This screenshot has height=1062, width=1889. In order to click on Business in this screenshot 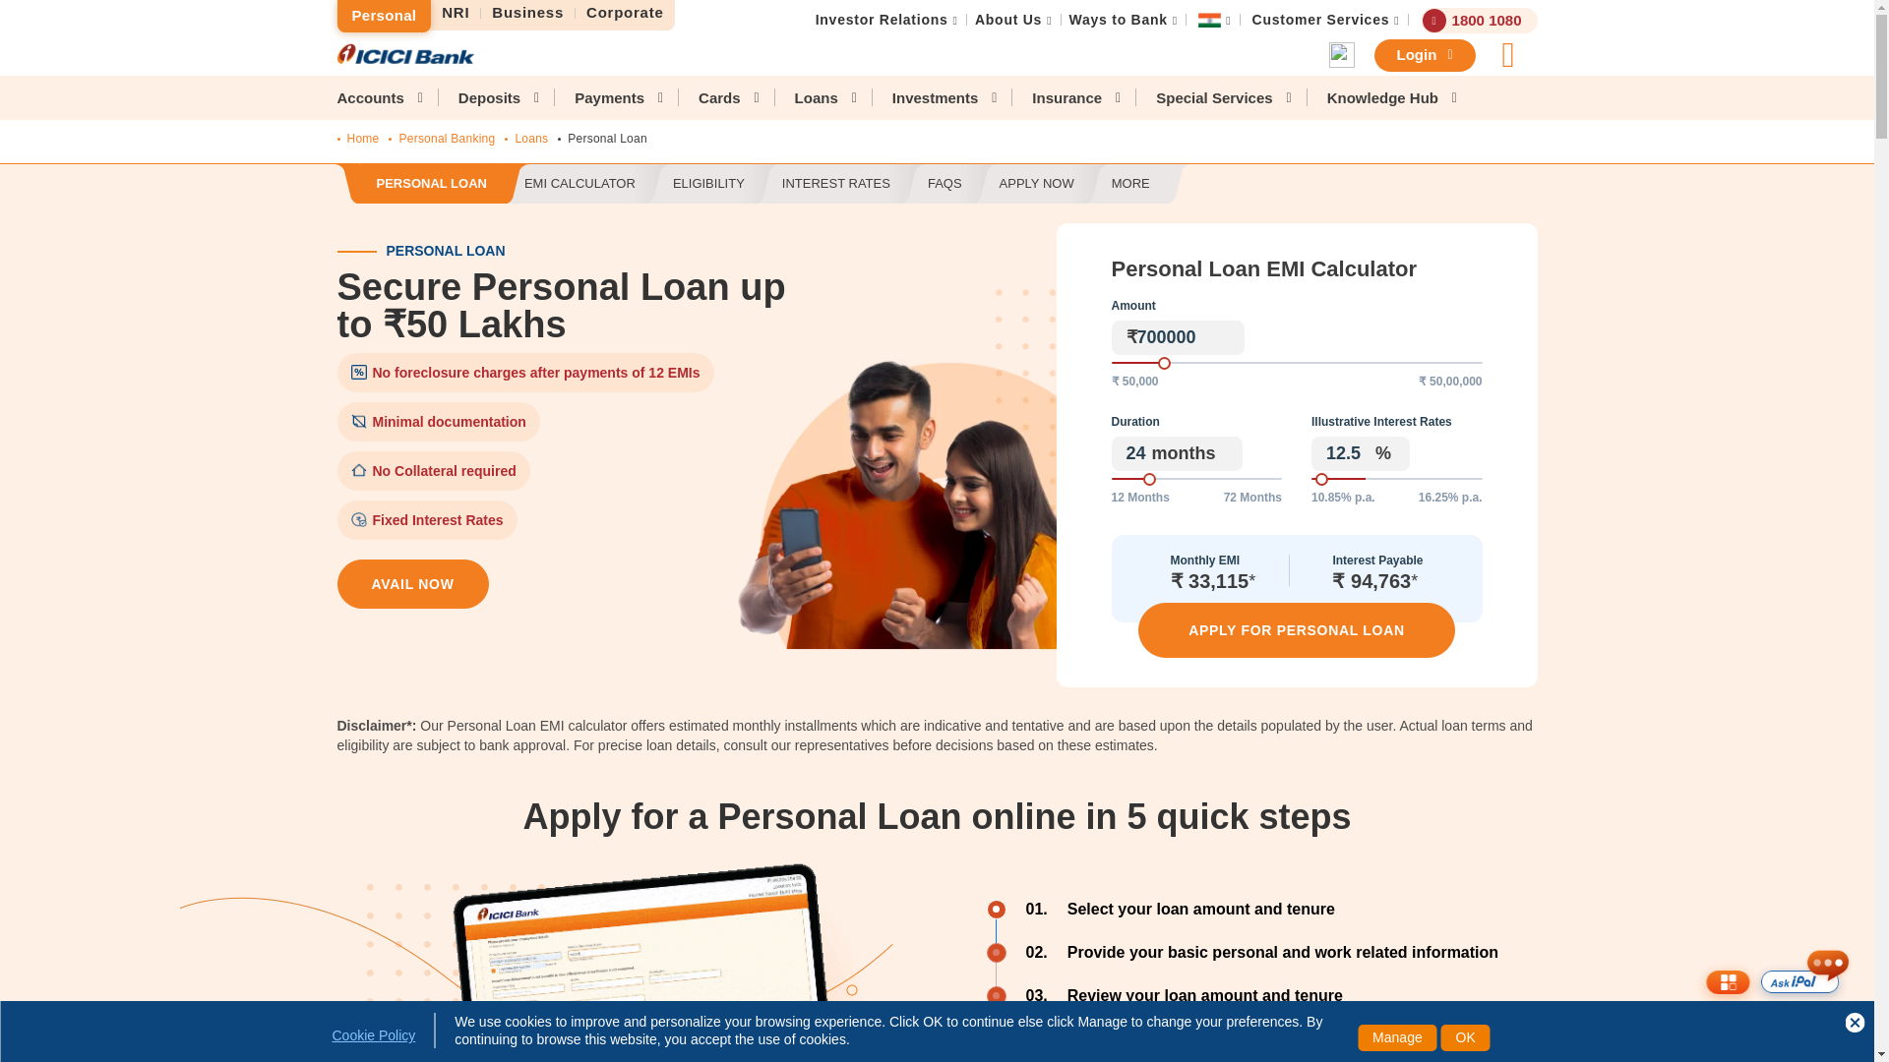, I will do `click(528, 13)`.